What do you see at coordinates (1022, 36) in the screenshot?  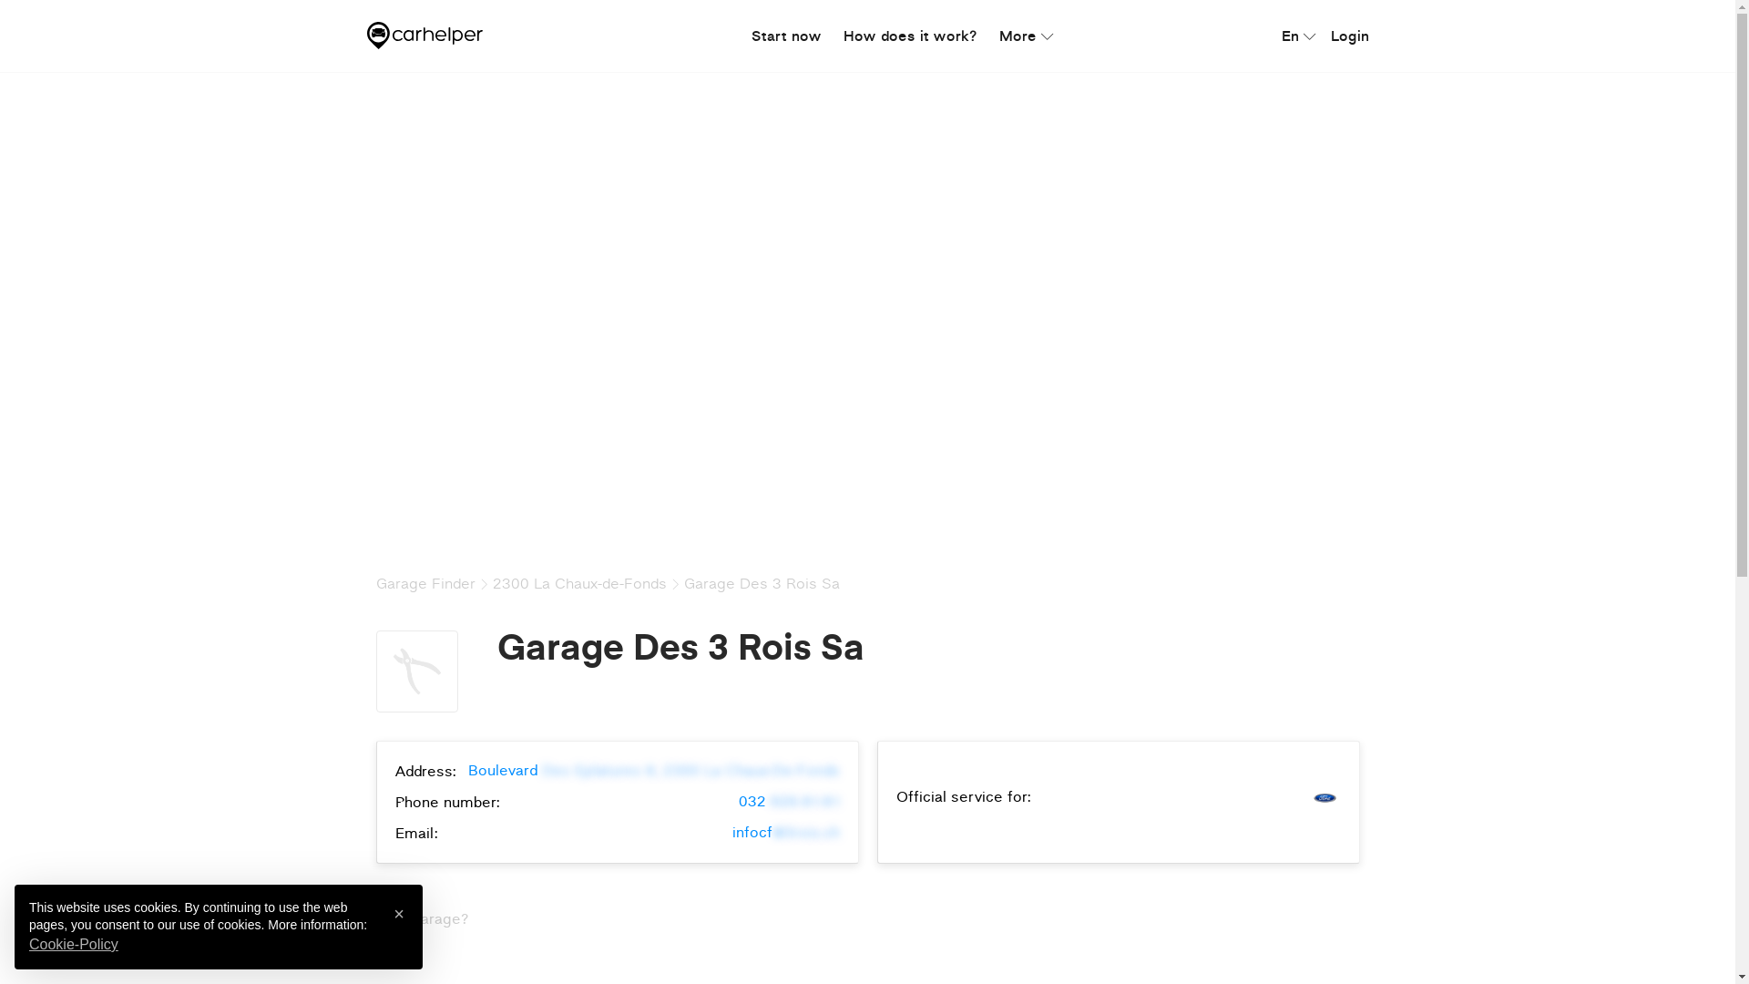 I see `More` at bounding box center [1022, 36].